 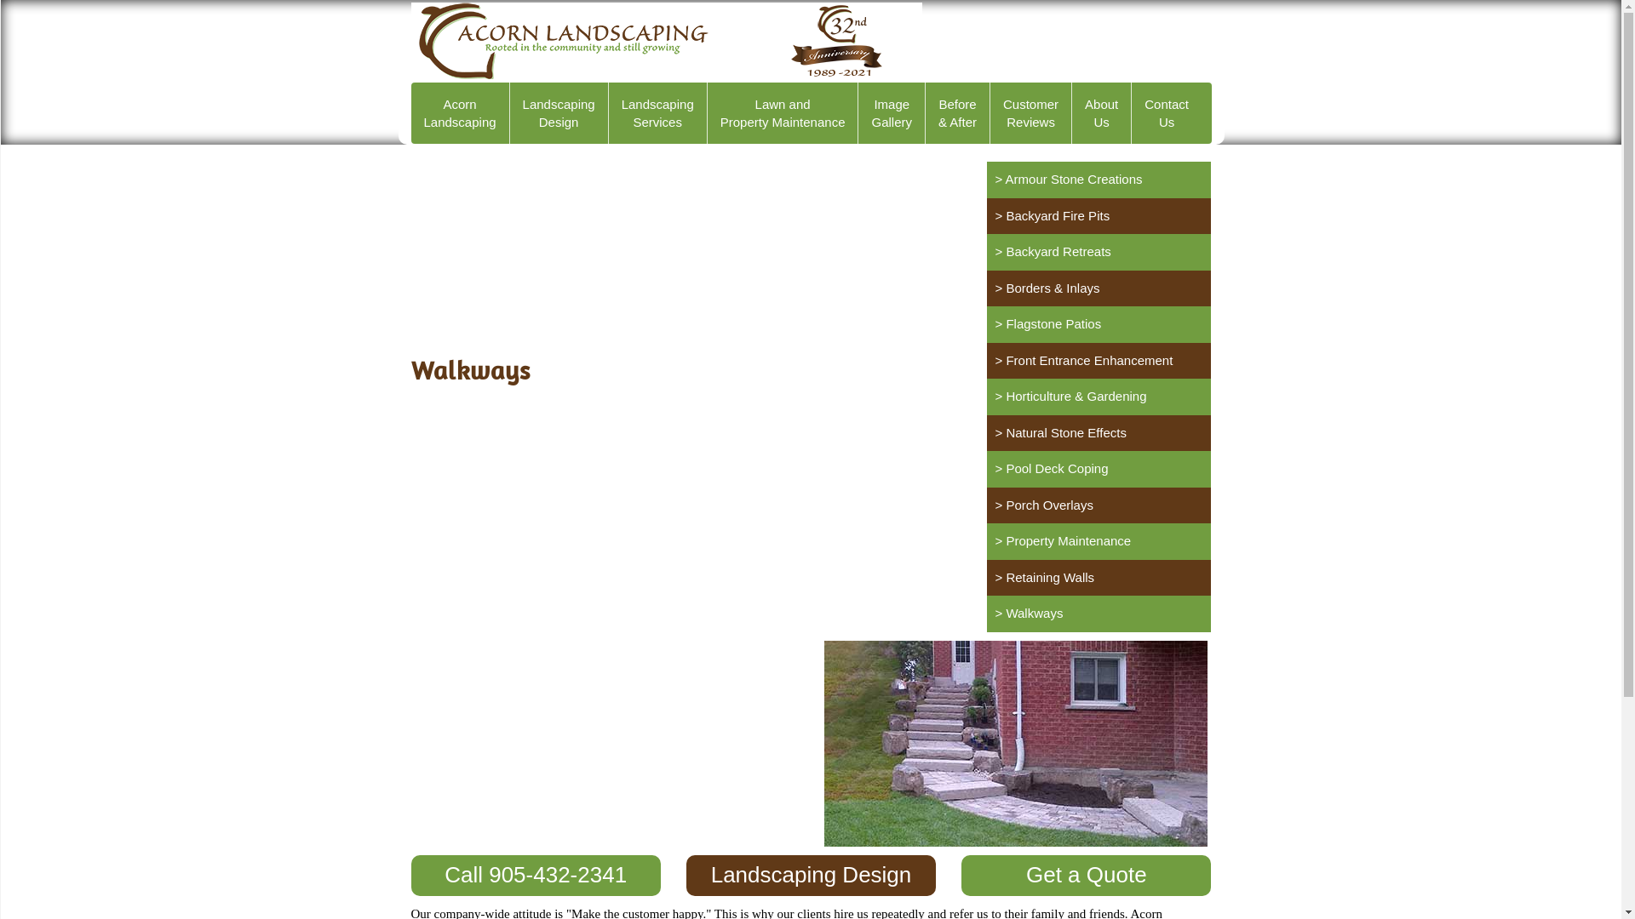 I want to click on Landscaping
Services, so click(x=658, y=113).